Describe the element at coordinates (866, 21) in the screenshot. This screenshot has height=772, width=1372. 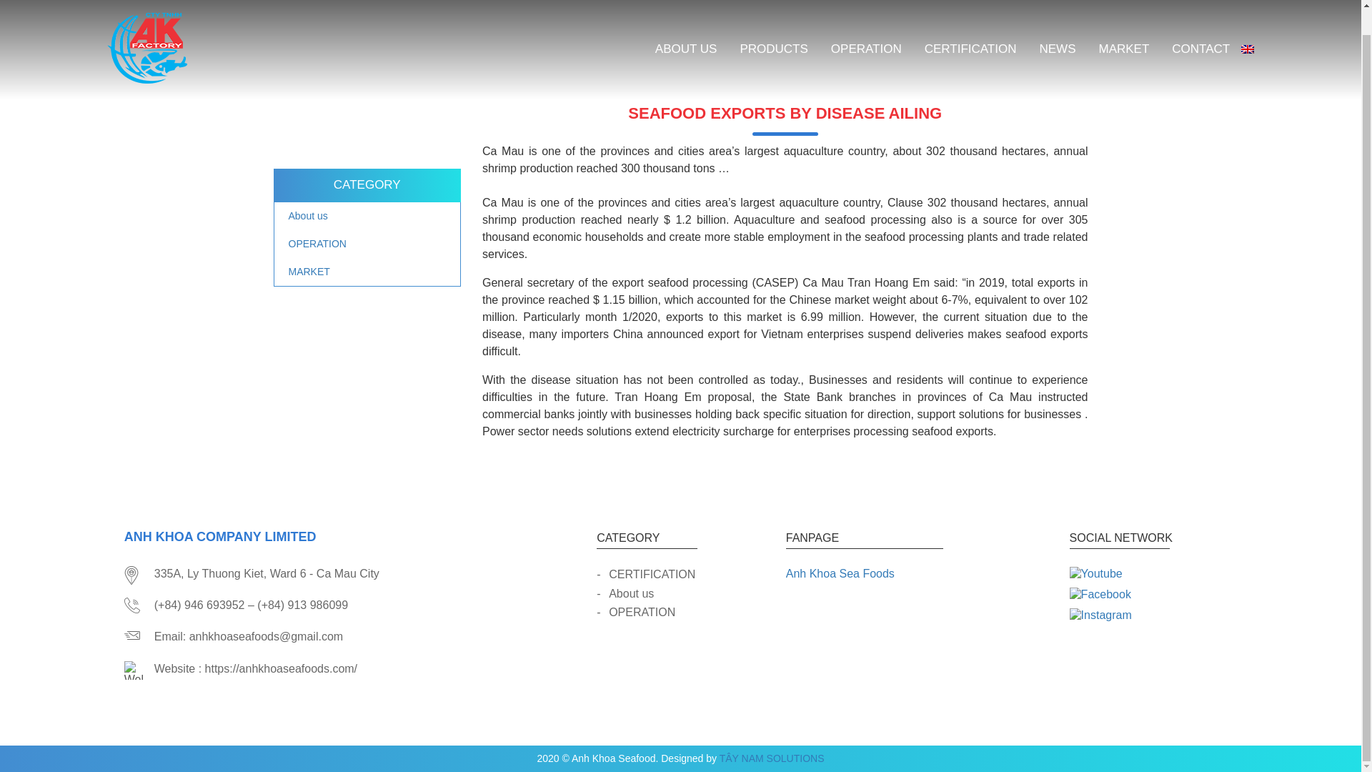
I see `CONTACT` at that location.